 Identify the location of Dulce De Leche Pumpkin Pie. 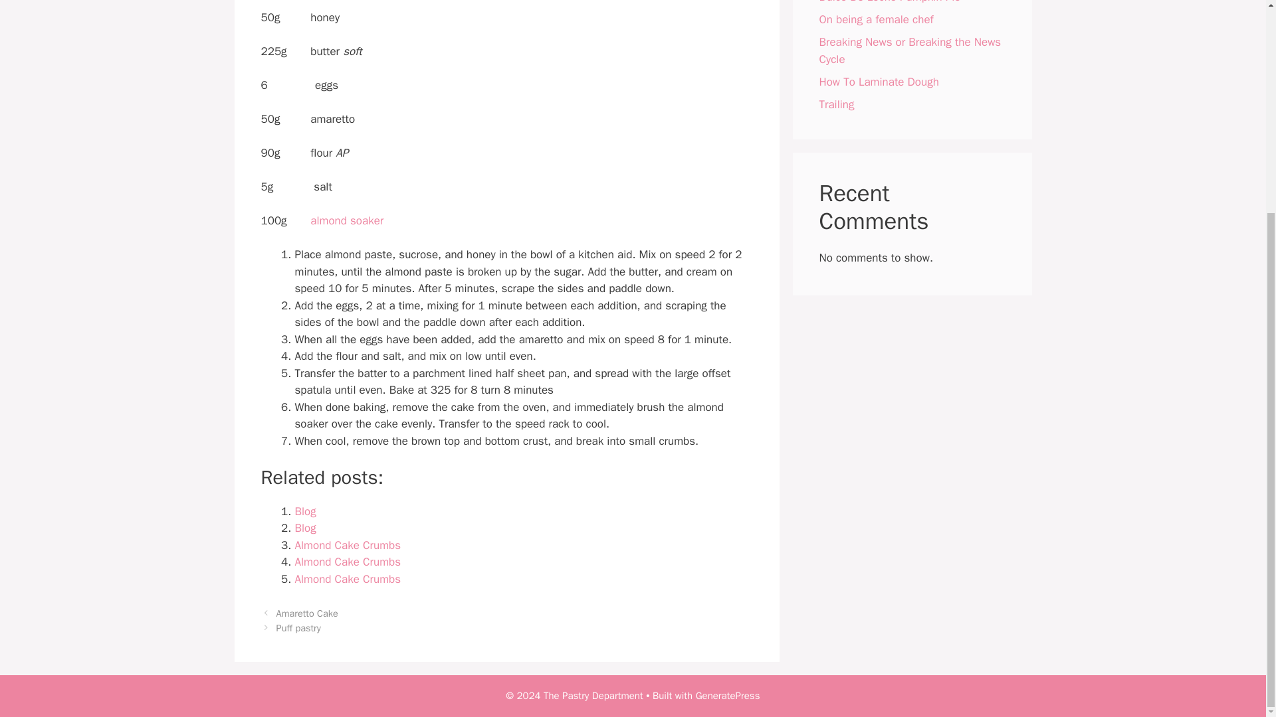
(889, 2).